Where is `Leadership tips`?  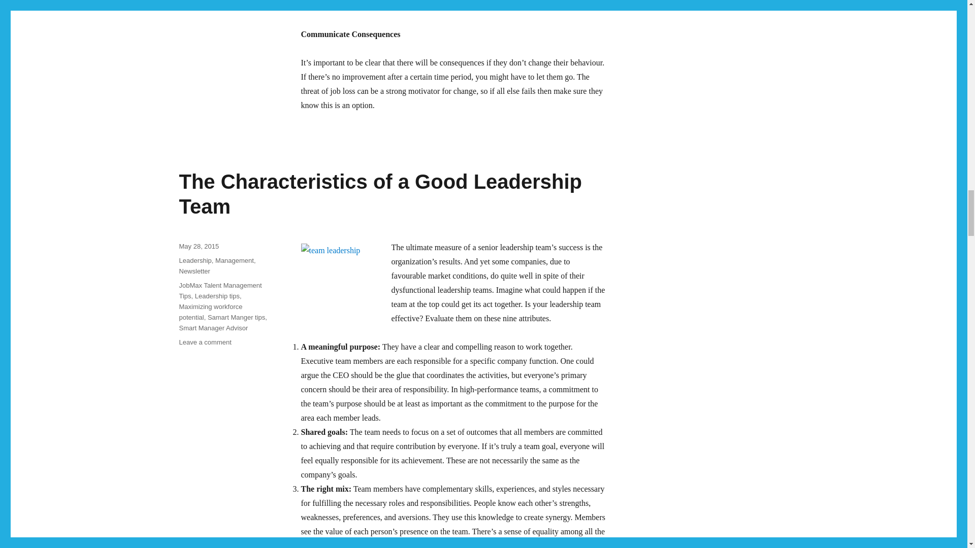
Leadership tips is located at coordinates (217, 295).